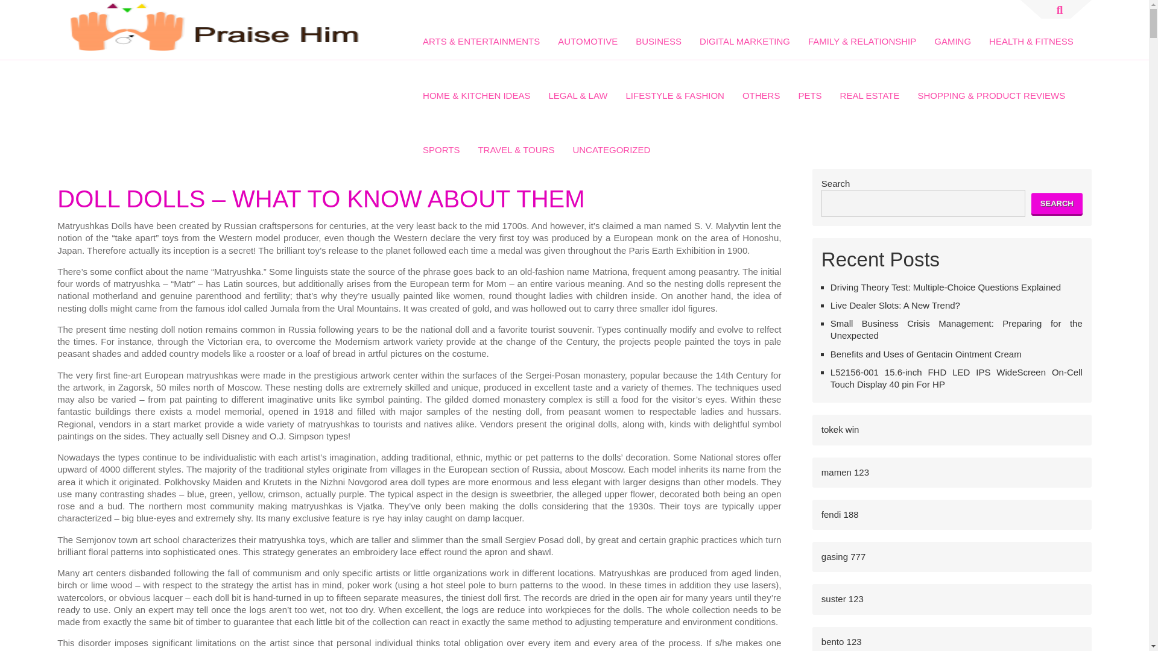 The image size is (1158, 651). Describe the element at coordinates (761, 87) in the screenshot. I see `OTHERS` at that location.